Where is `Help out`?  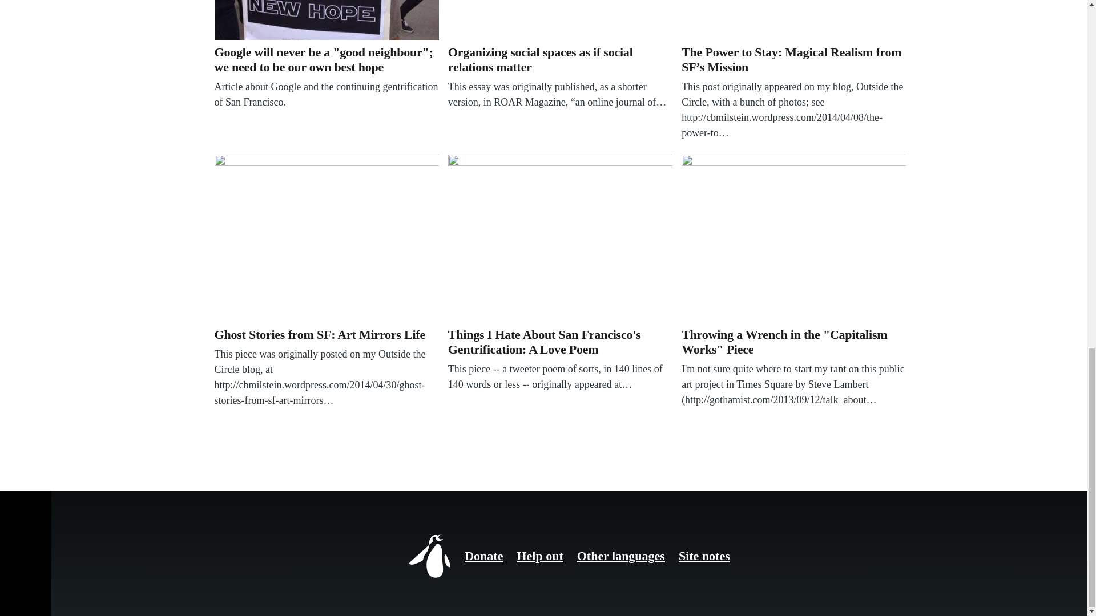
Help out is located at coordinates (539, 556).